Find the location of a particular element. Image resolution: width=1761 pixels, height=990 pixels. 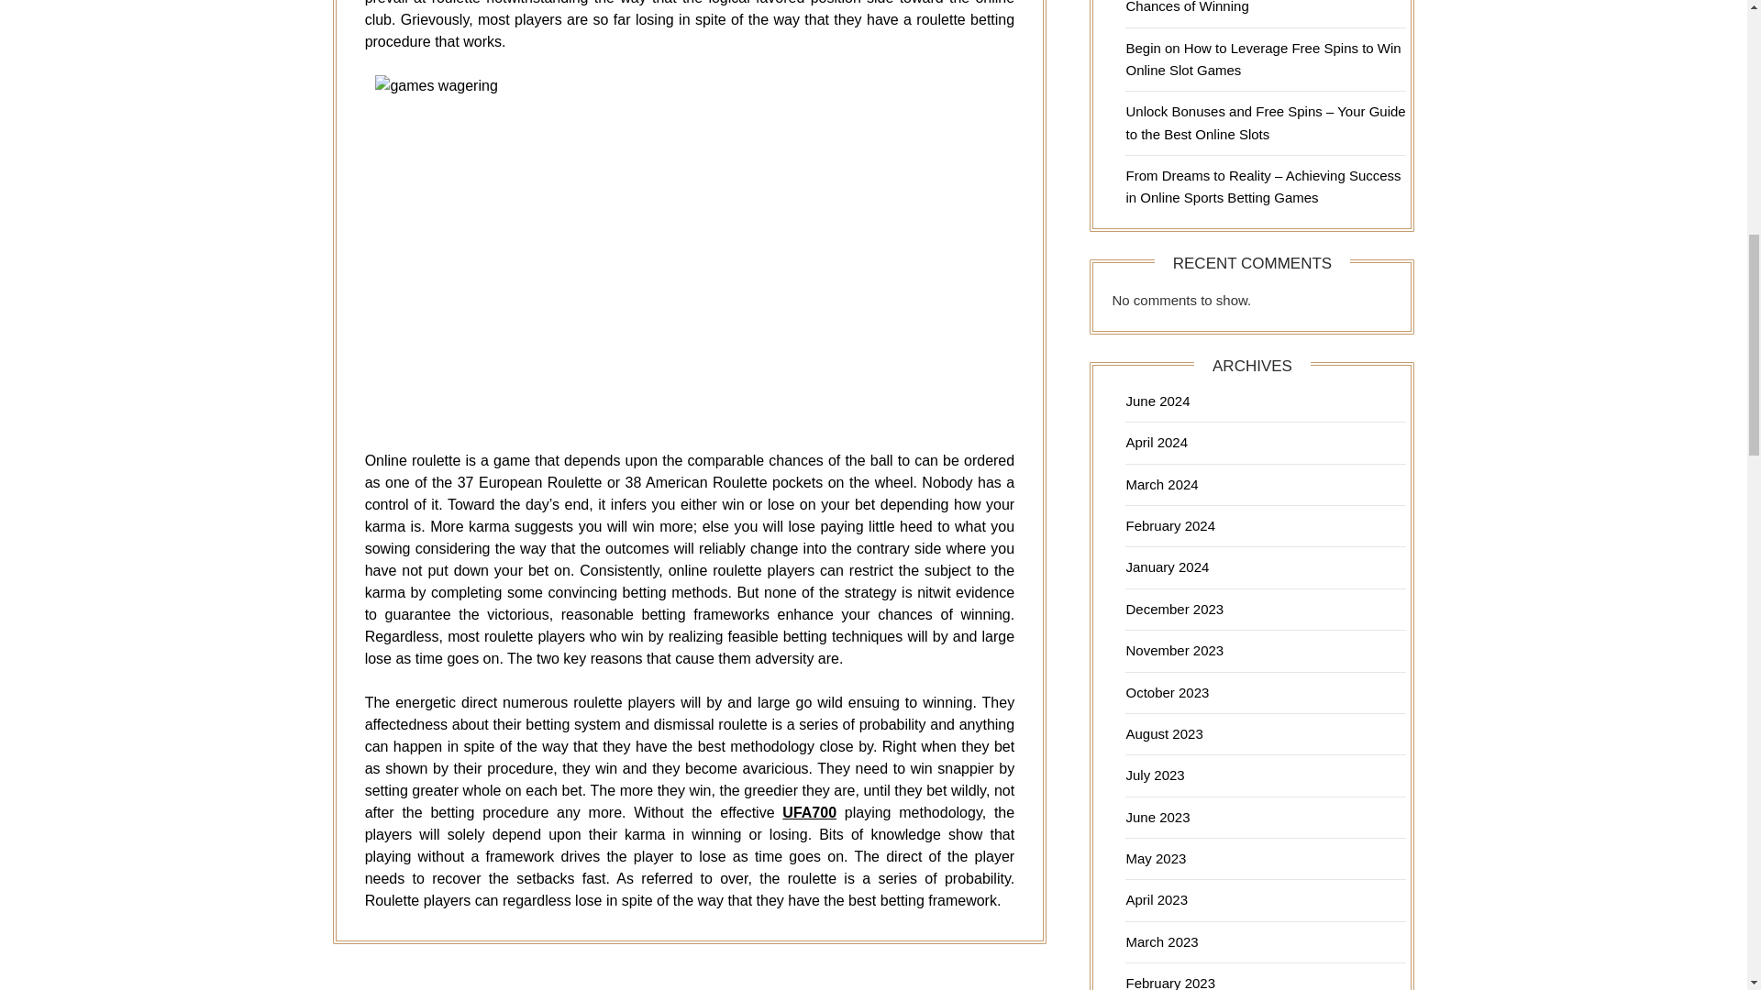

December 2023 is located at coordinates (1174, 609).